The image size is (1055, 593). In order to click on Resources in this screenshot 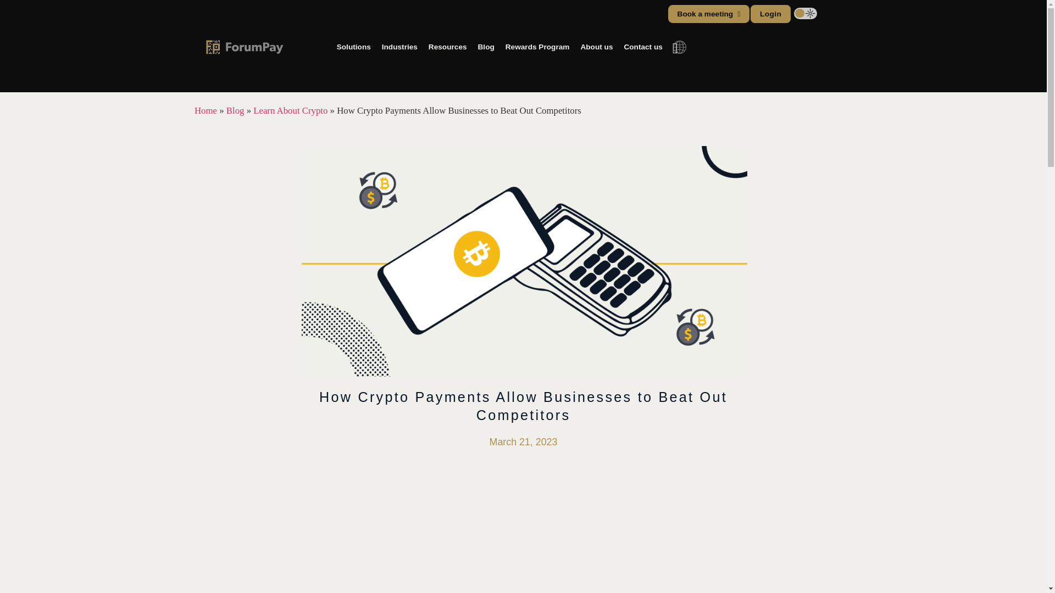, I will do `click(426, 44)`.